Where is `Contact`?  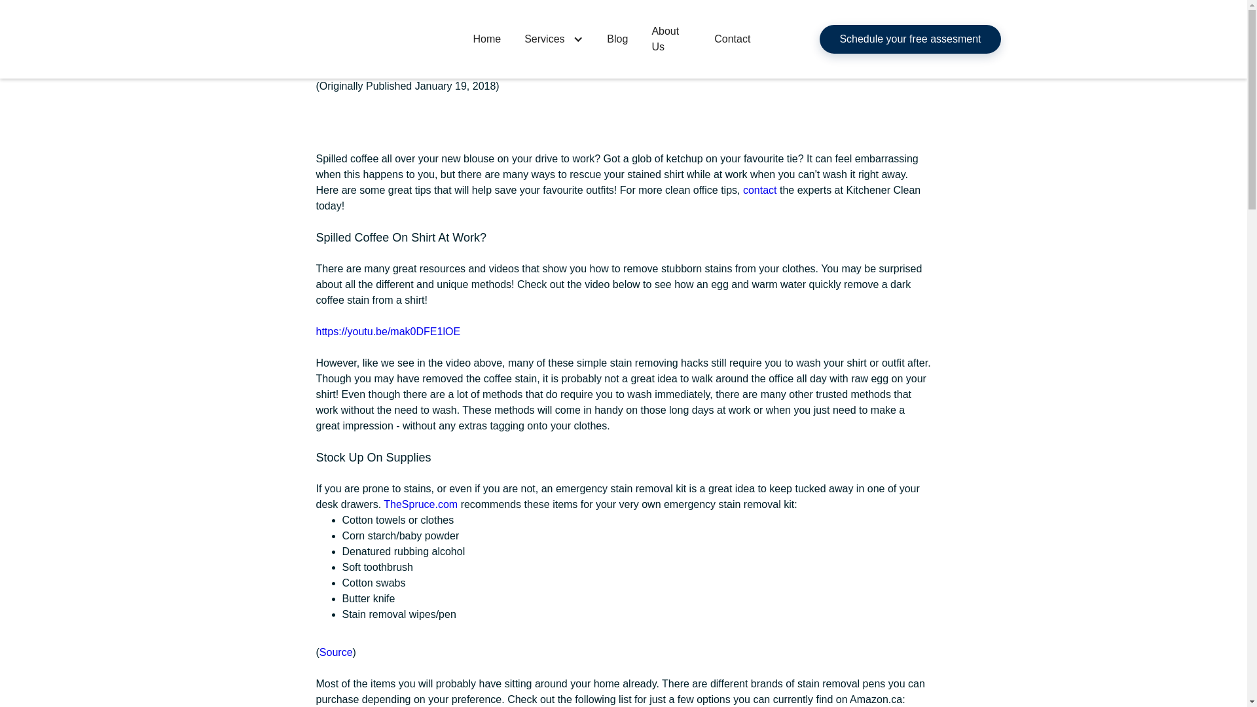 Contact is located at coordinates (732, 39).